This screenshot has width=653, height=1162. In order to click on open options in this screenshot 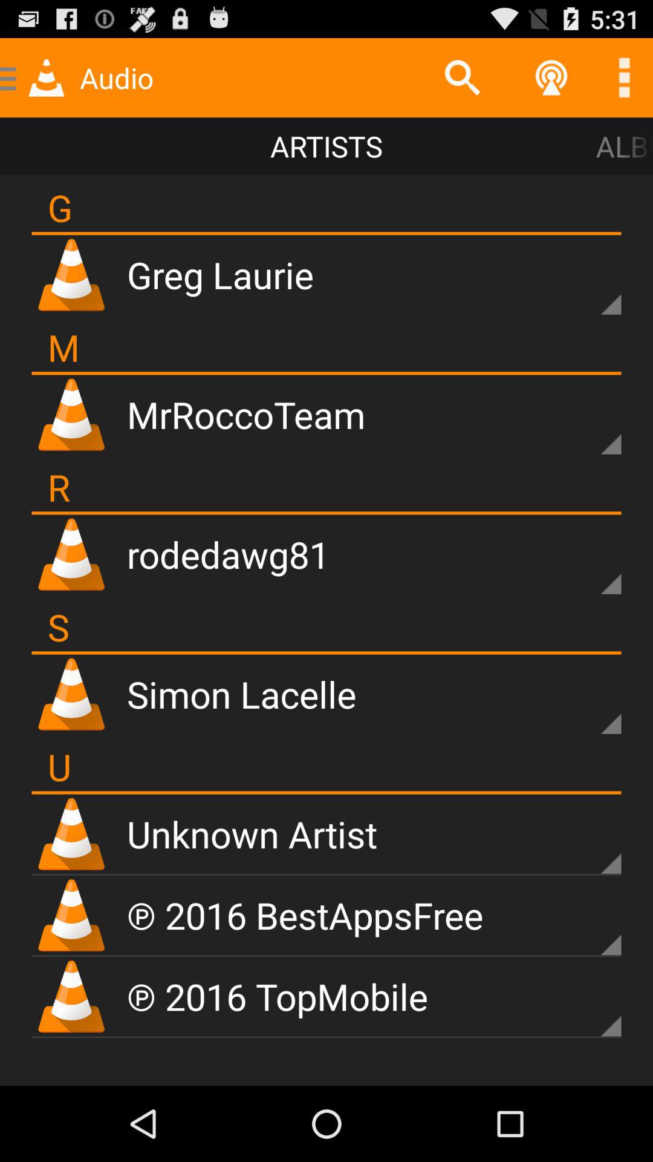, I will do `click(624, 77)`.